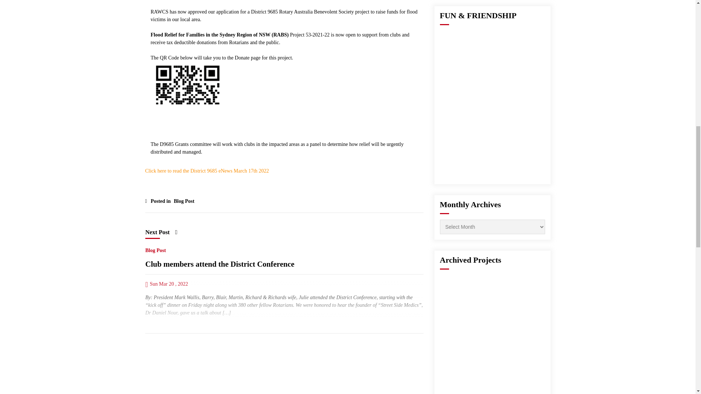  What do you see at coordinates (207, 171) in the screenshot?
I see `Click here to read the District 9685 eNews March 17th 2022` at bounding box center [207, 171].